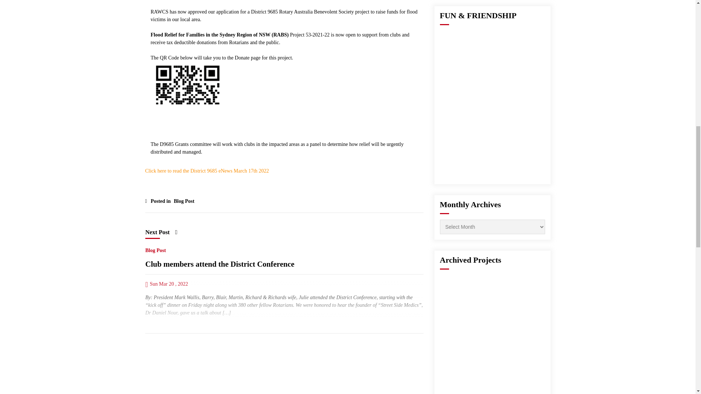  What do you see at coordinates (207, 171) in the screenshot?
I see `Click here to read the District 9685 eNews March 17th 2022` at bounding box center [207, 171].